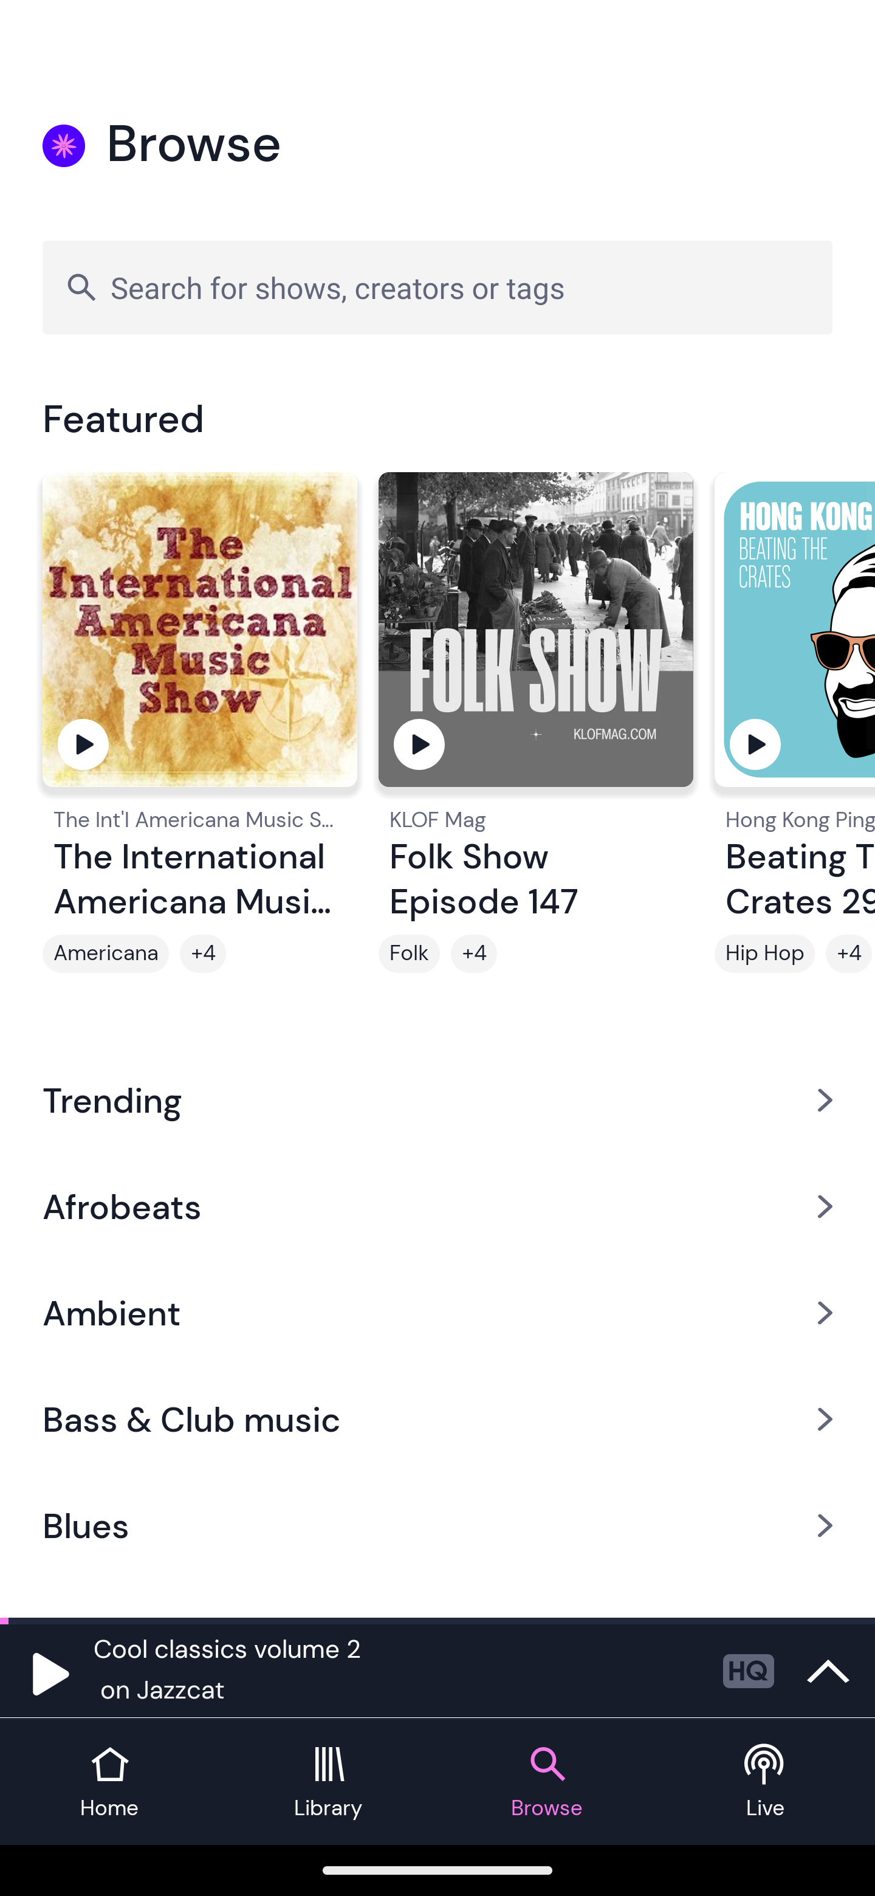 This screenshot has height=1896, width=875. I want to click on Blues, so click(437, 1526).